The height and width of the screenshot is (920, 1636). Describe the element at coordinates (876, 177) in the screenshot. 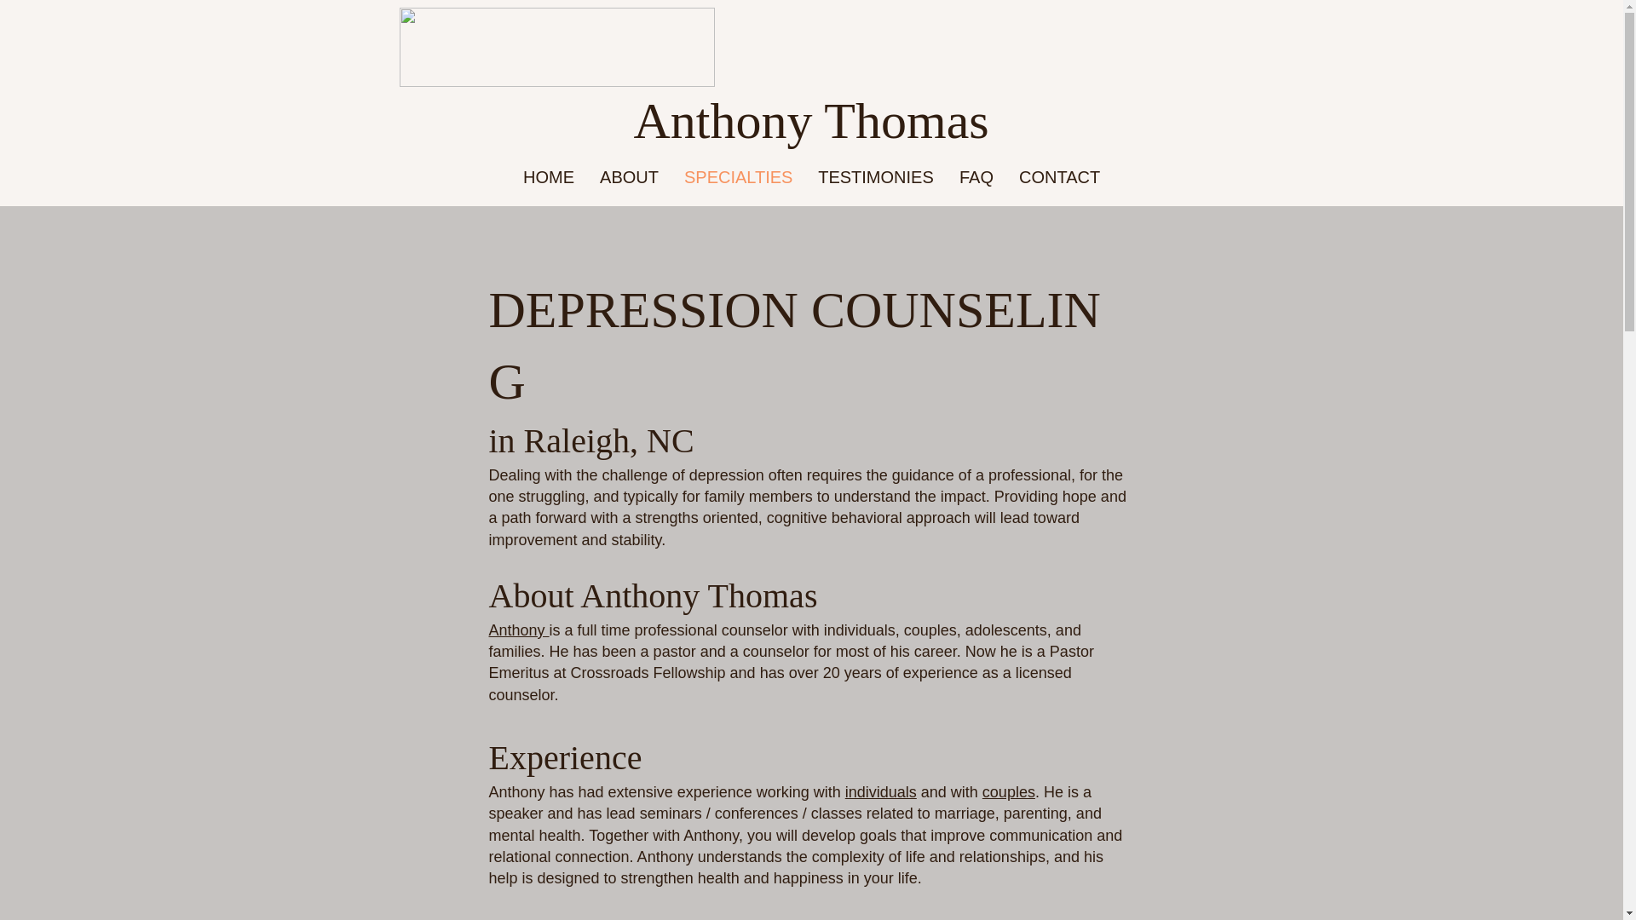

I see `TESTIMONIES` at that location.